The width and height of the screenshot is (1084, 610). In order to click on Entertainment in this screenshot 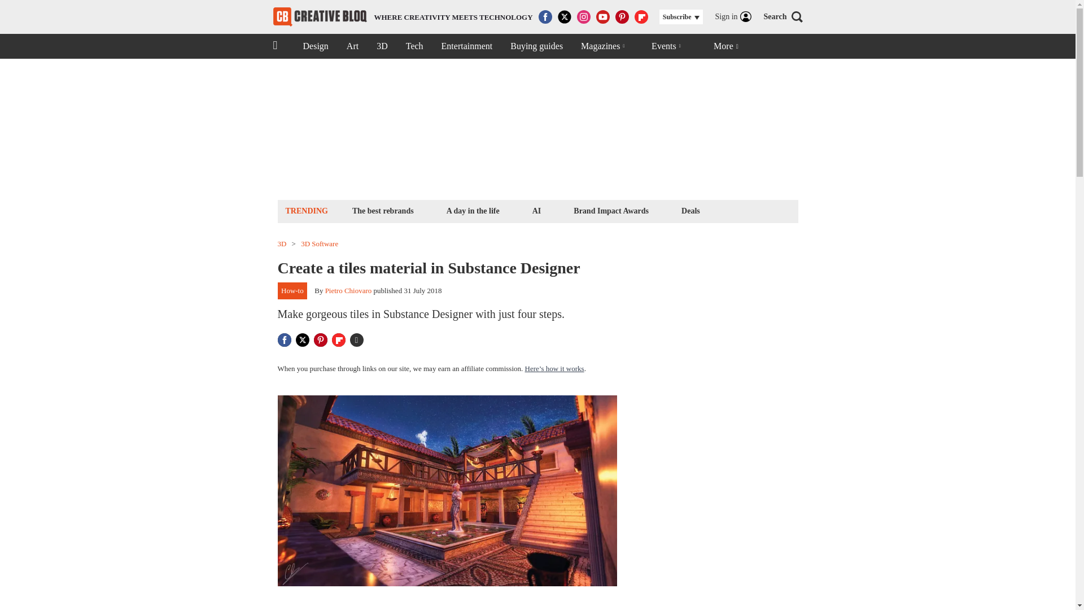, I will do `click(467, 46)`.